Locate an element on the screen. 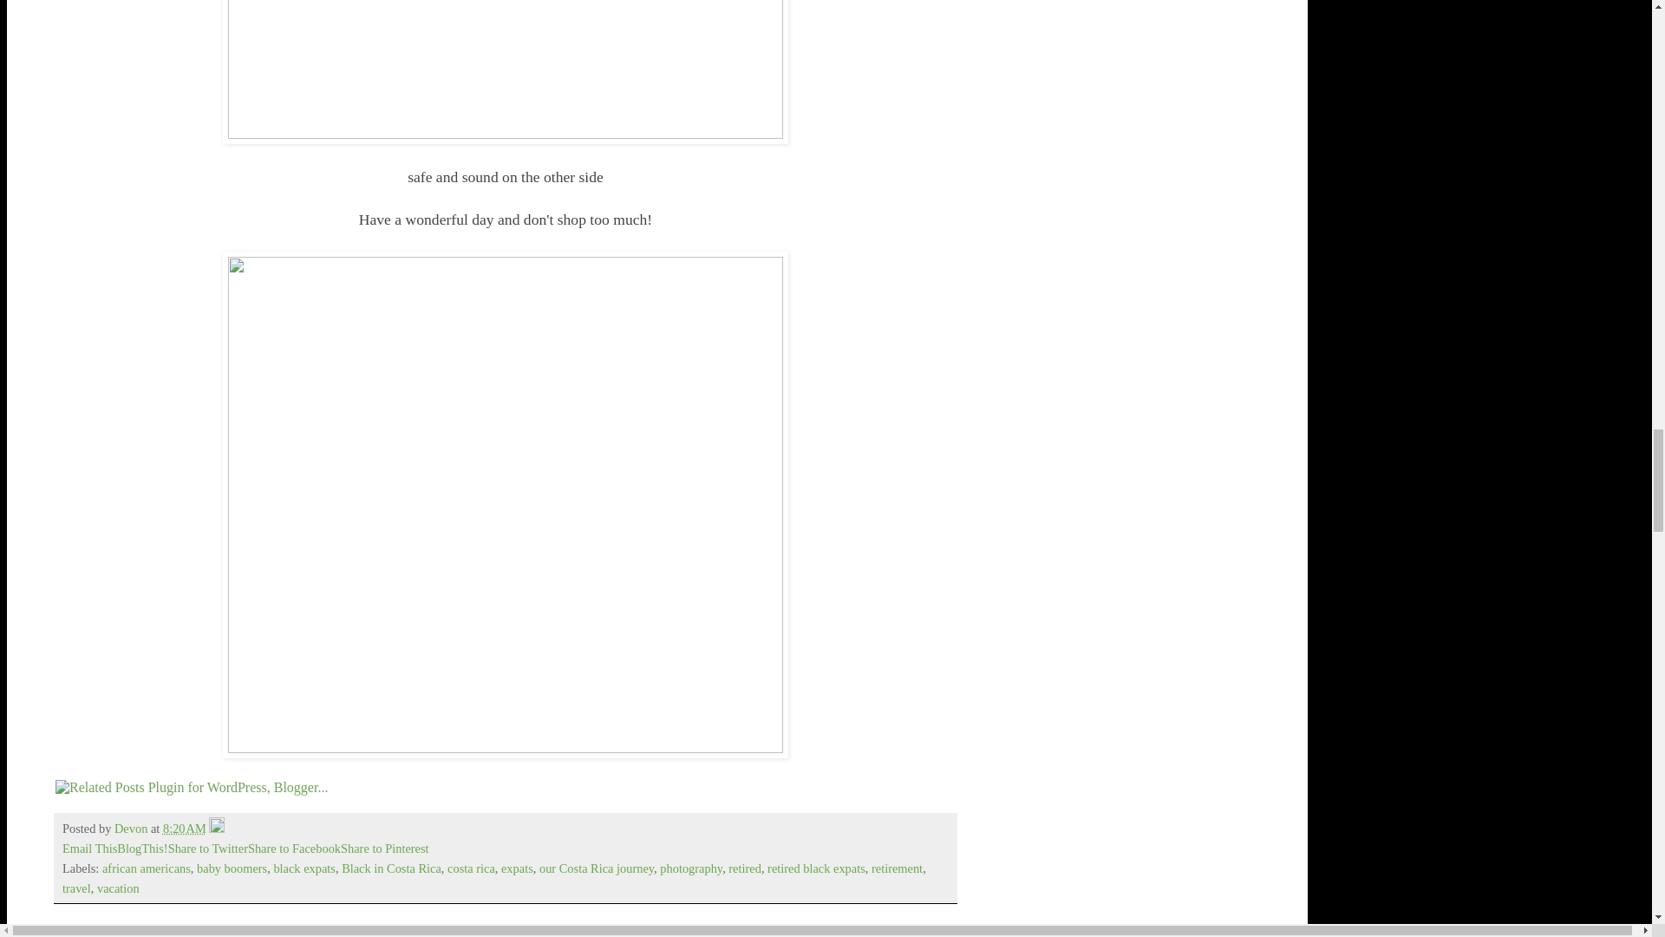  travel is located at coordinates (76, 888).